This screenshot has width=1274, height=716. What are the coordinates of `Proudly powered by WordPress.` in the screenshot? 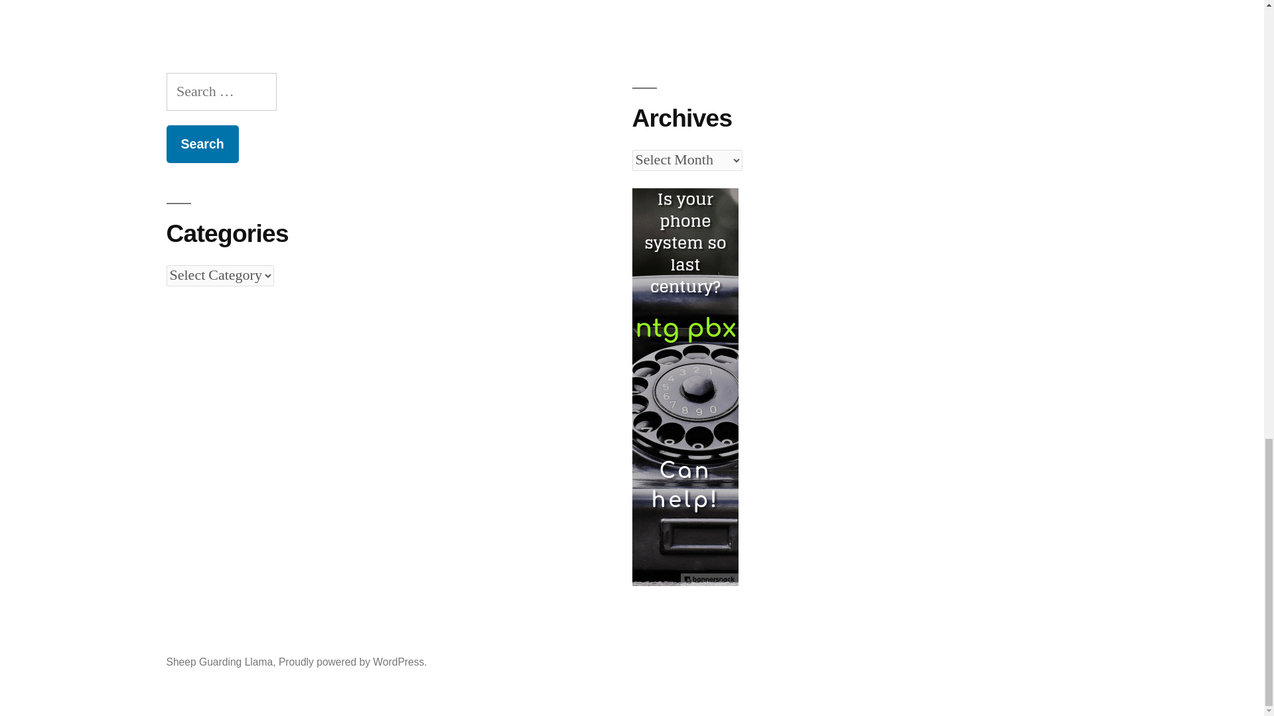 It's located at (353, 662).